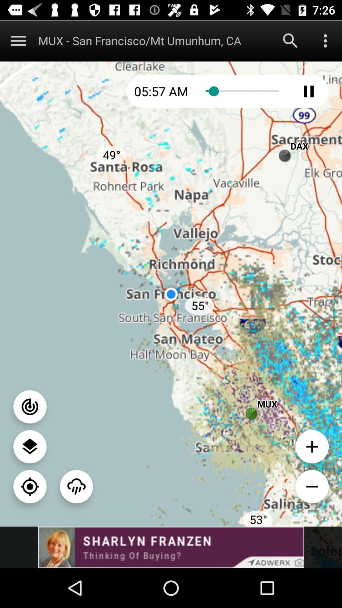  What do you see at coordinates (18, 41) in the screenshot?
I see `go to menu` at bounding box center [18, 41].